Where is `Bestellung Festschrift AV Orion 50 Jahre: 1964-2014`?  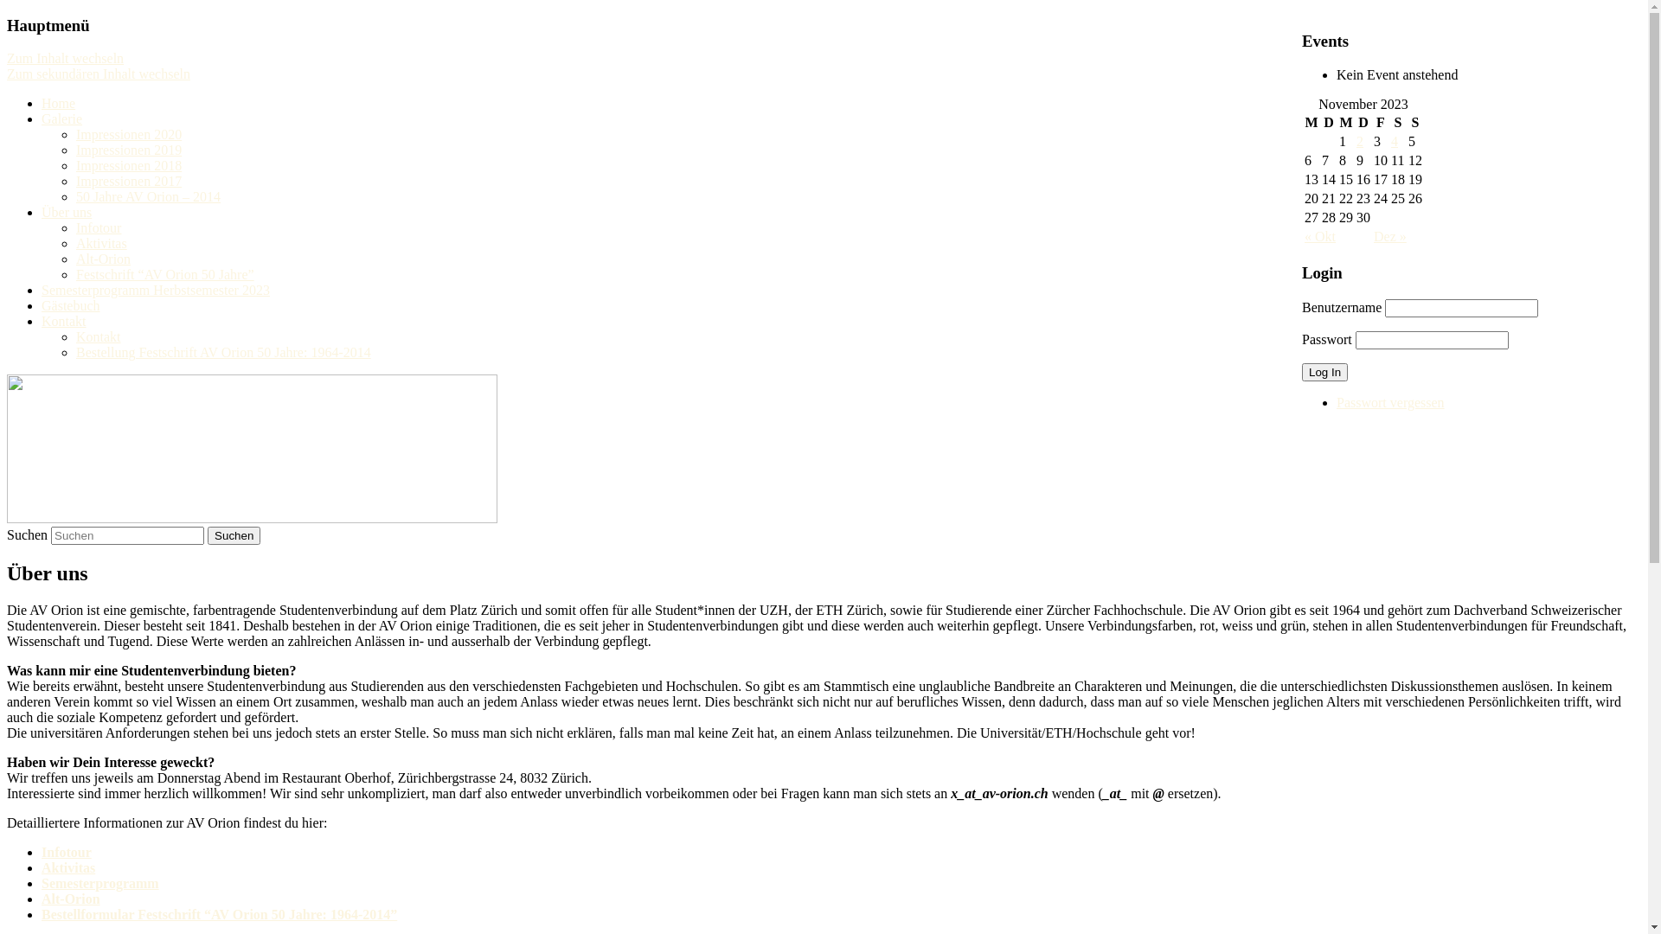
Bestellung Festschrift AV Orion 50 Jahre: 1964-2014 is located at coordinates (223, 353).